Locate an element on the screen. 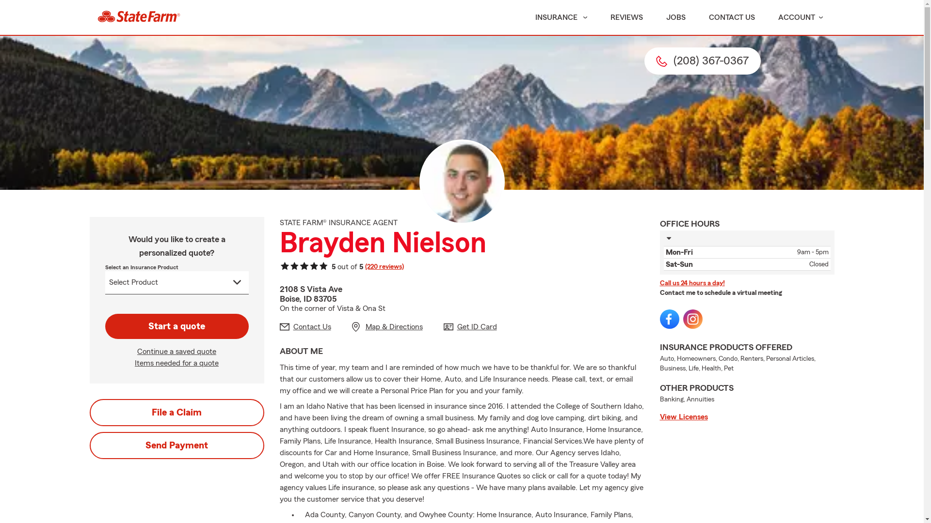 The width and height of the screenshot is (931, 523). CONTACT US is located at coordinates (732, 17).